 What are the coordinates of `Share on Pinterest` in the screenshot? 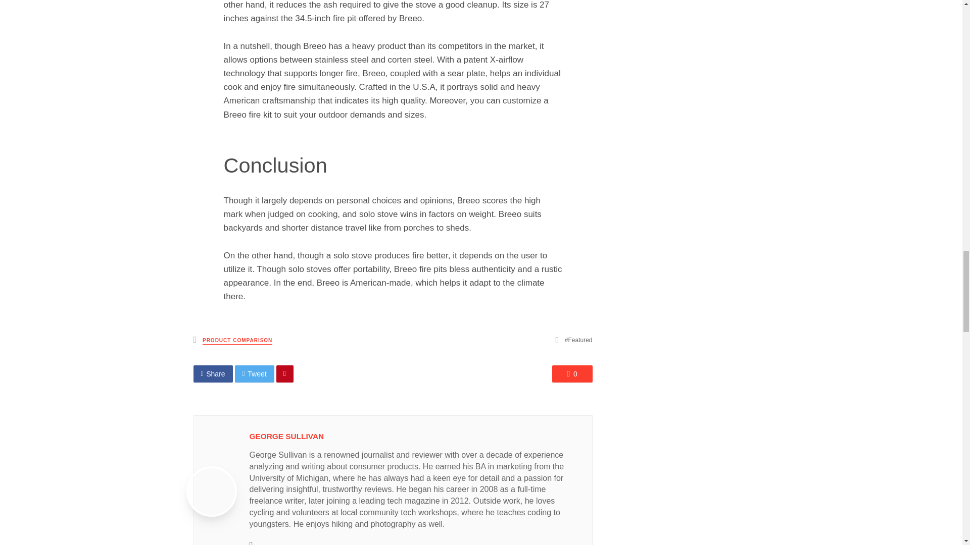 It's located at (285, 373).